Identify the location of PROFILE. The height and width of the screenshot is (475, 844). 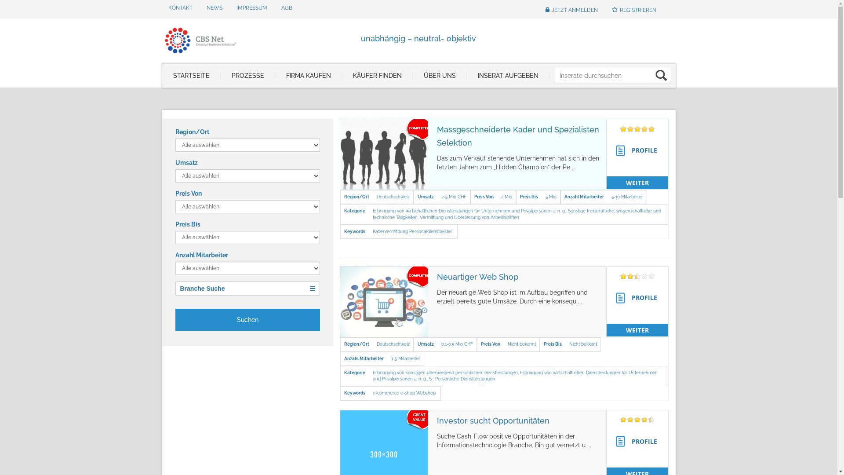
(640, 442).